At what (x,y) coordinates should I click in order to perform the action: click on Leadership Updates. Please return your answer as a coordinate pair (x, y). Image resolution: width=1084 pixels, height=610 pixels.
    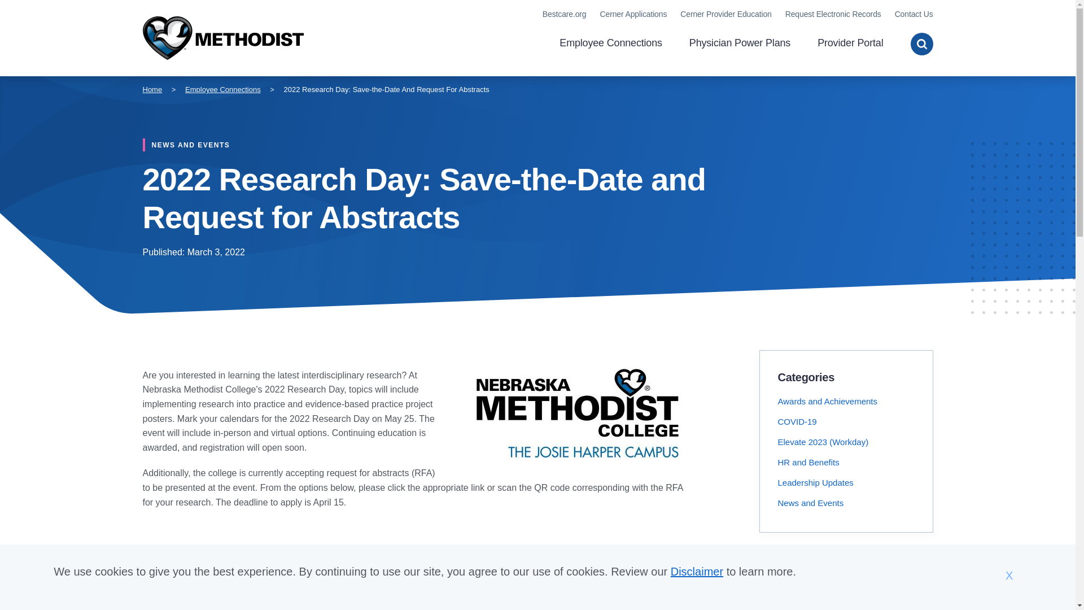
    Looking at the image, I should click on (816, 482).